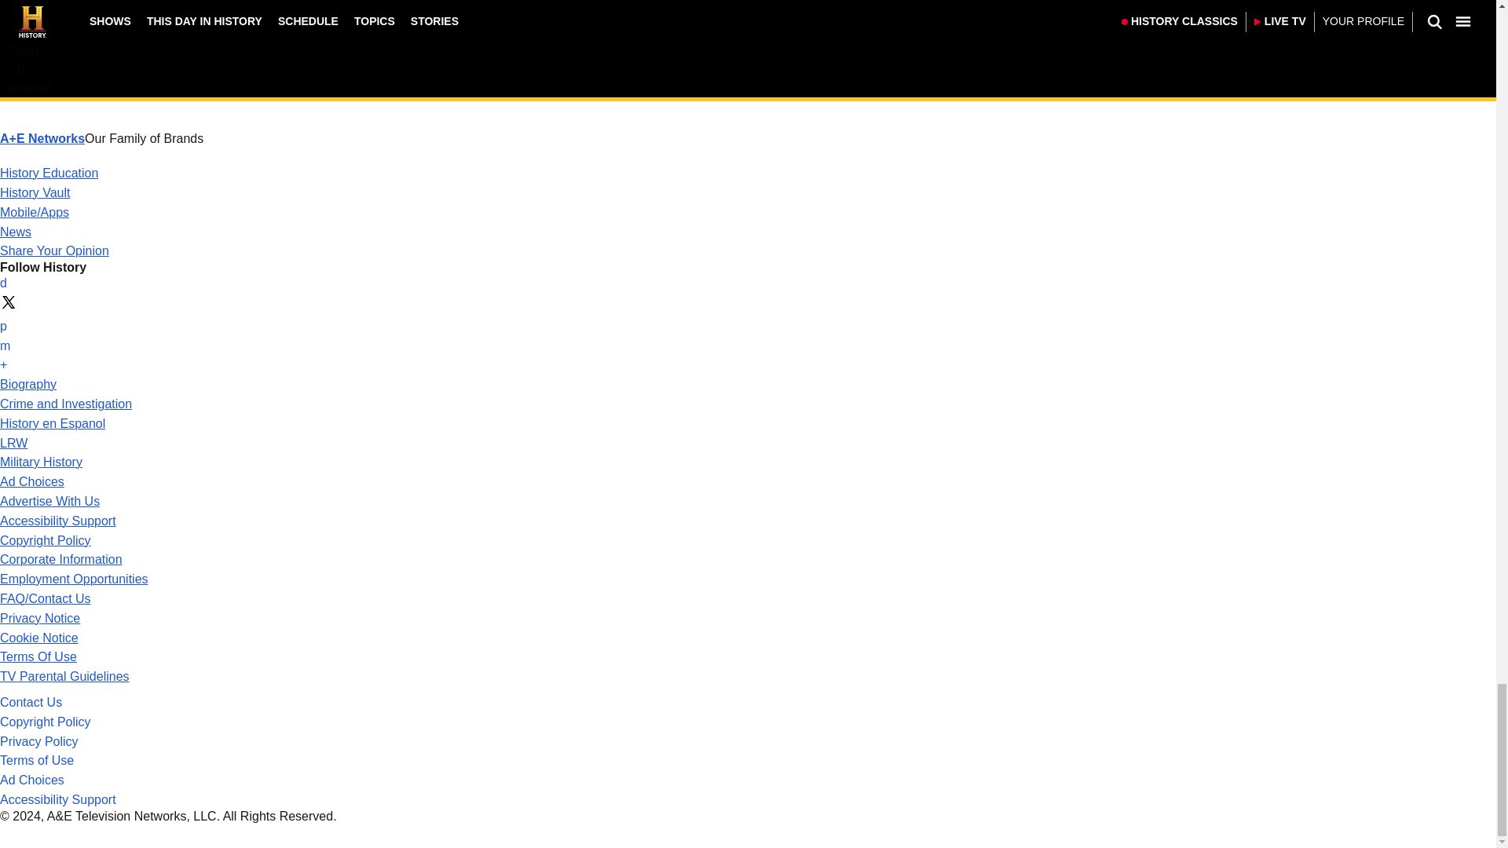 The height and width of the screenshot is (848, 1508). Describe the element at coordinates (58, 520) in the screenshot. I see `Visit Accessibility Support` at that location.